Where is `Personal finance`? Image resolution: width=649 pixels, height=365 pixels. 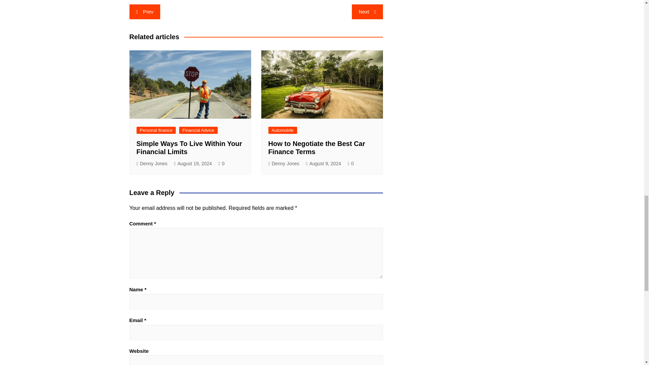
Personal finance is located at coordinates (156, 130).